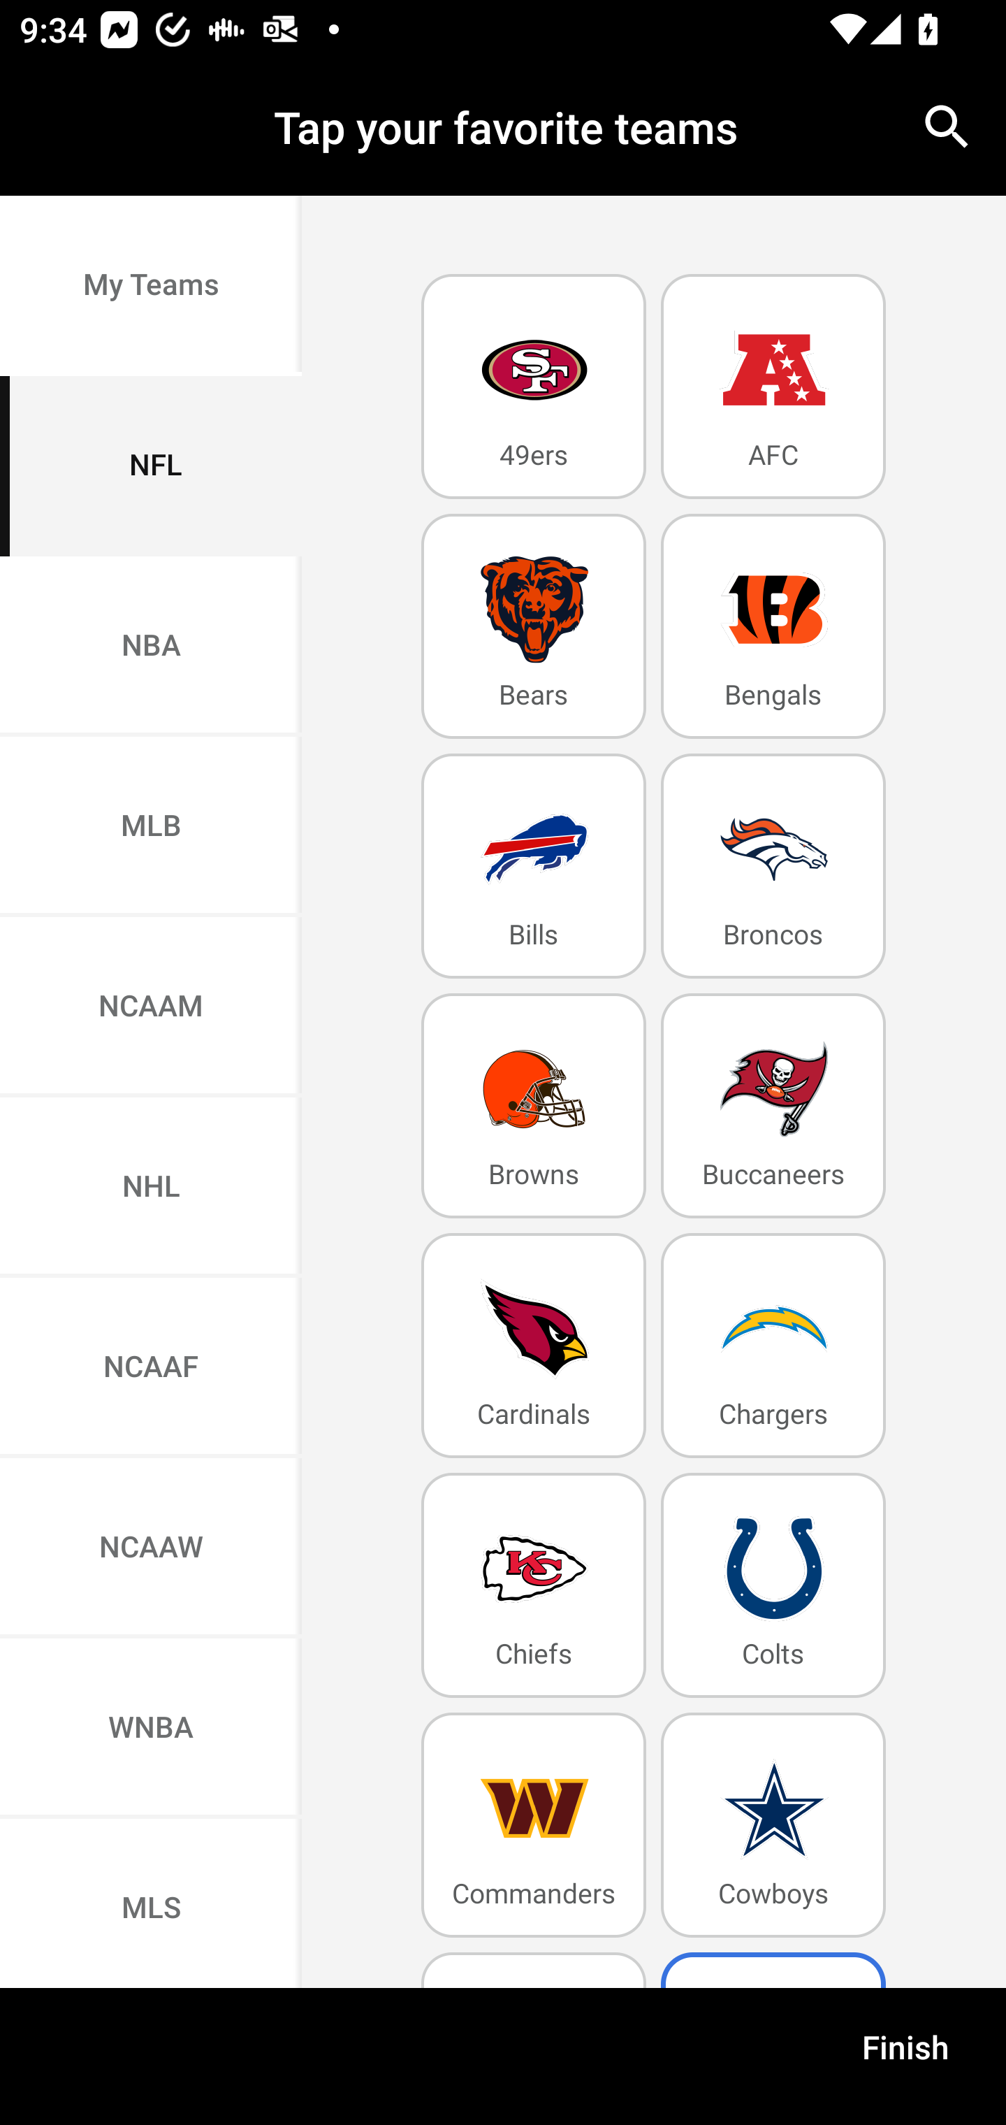 This screenshot has height=2125, width=1006. Describe the element at coordinates (151, 1904) in the screenshot. I see `MLS` at that location.